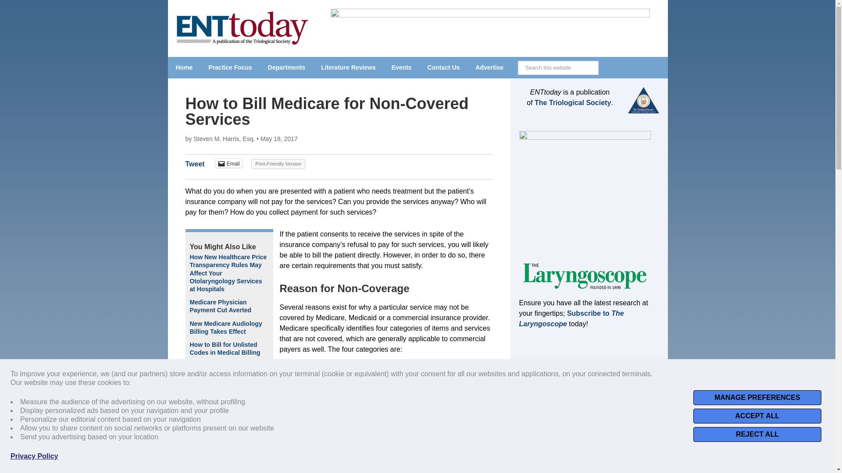  What do you see at coordinates (229, 163) in the screenshot?
I see `Click to email a link to a friend` at bounding box center [229, 163].